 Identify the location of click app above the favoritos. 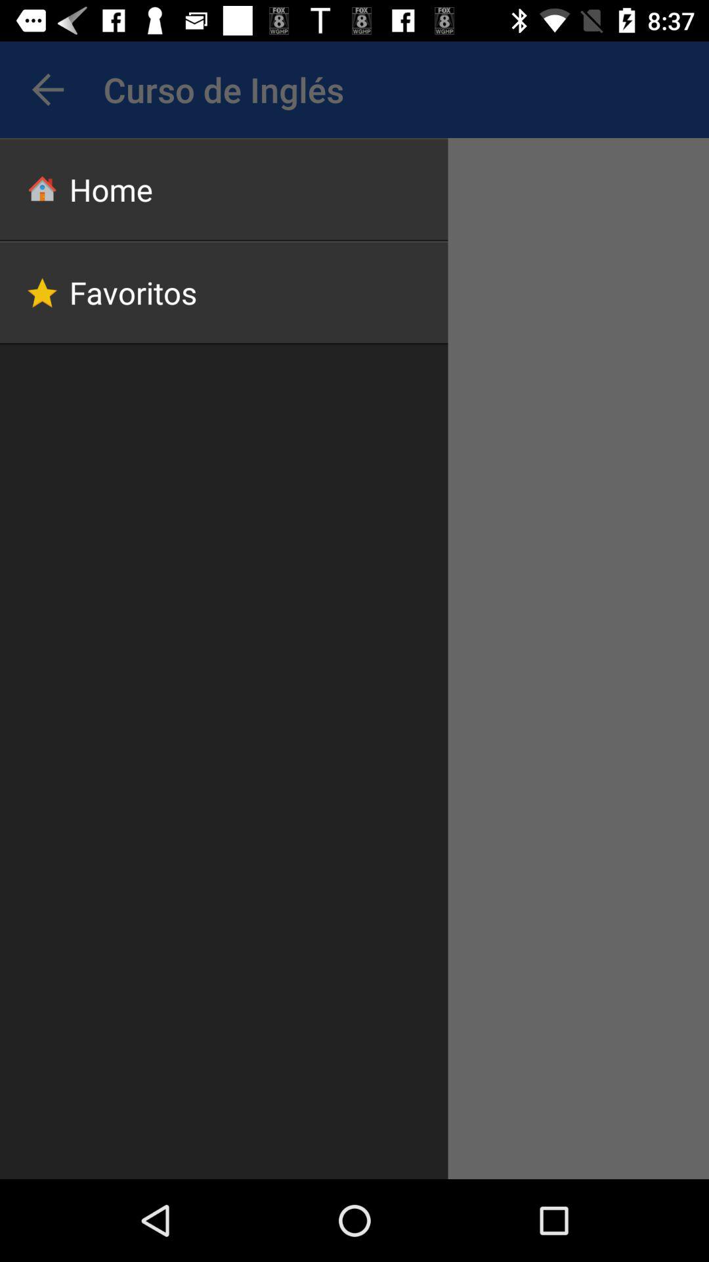
(224, 189).